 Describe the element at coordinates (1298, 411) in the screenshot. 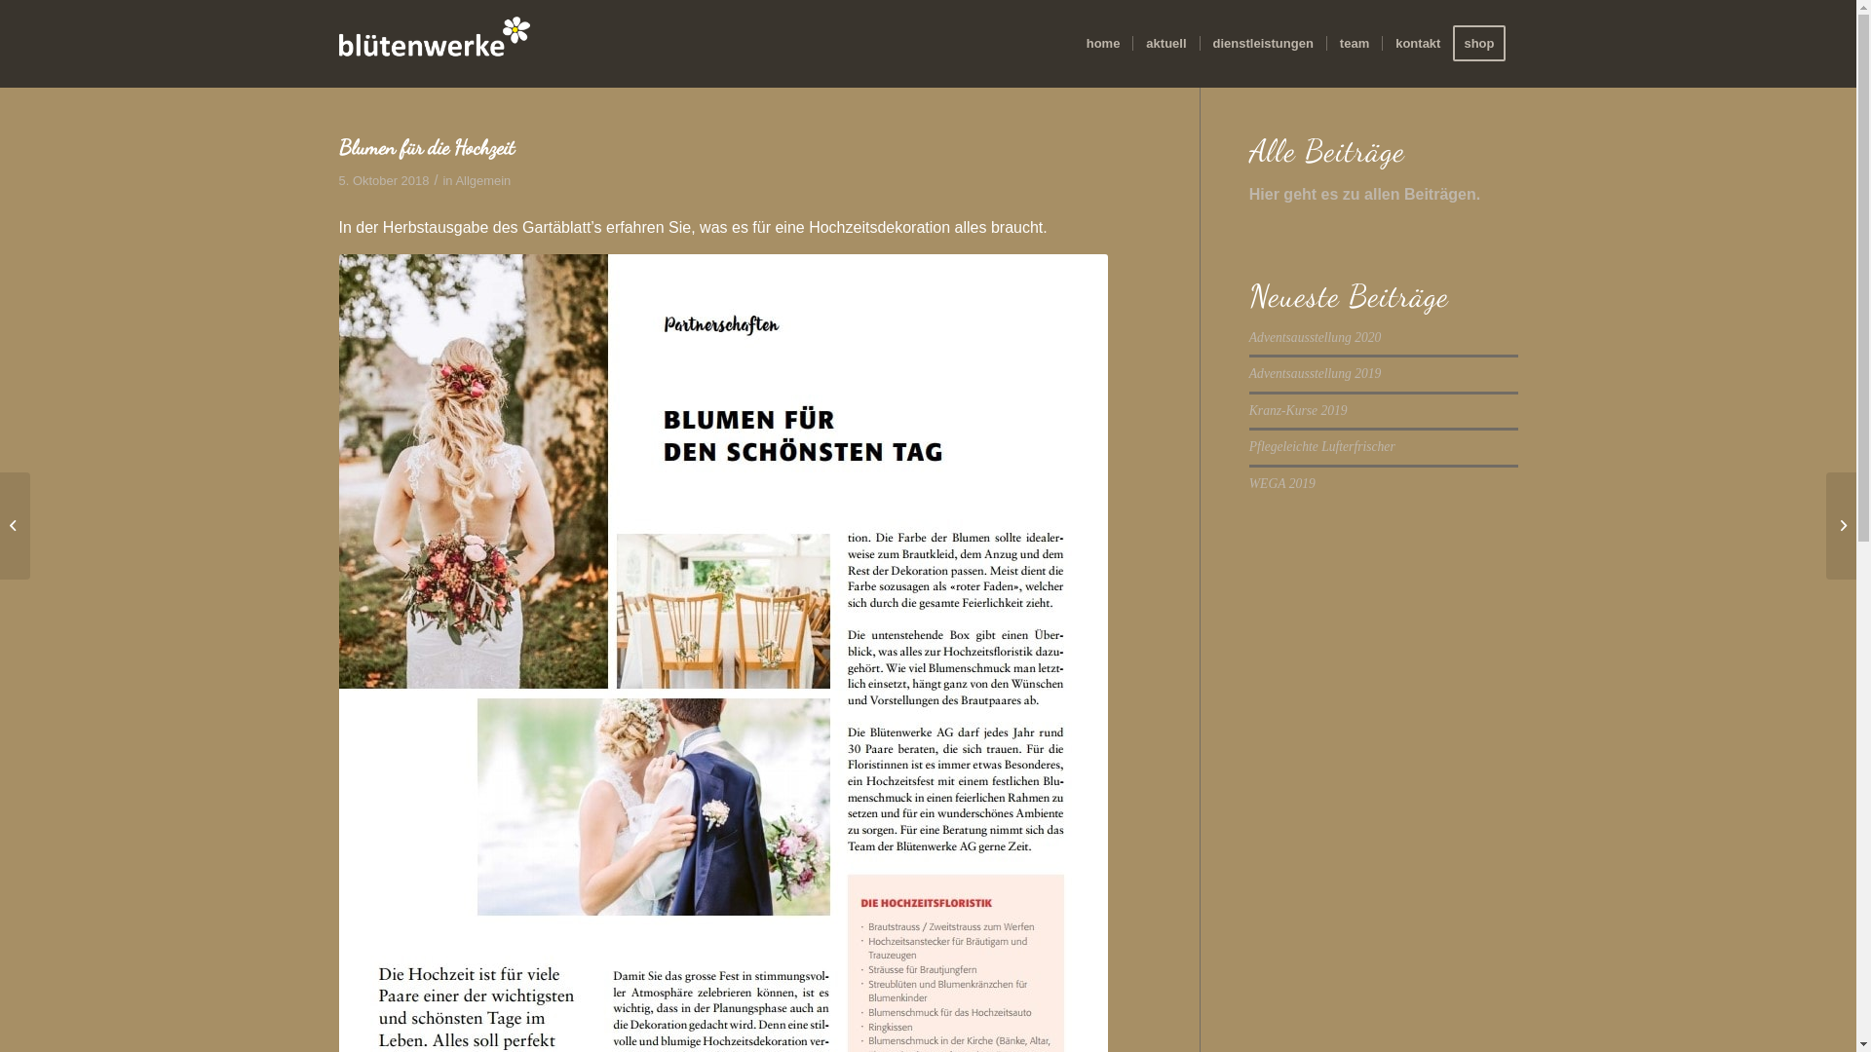

I see `Kranz-Kurse 2019` at that location.